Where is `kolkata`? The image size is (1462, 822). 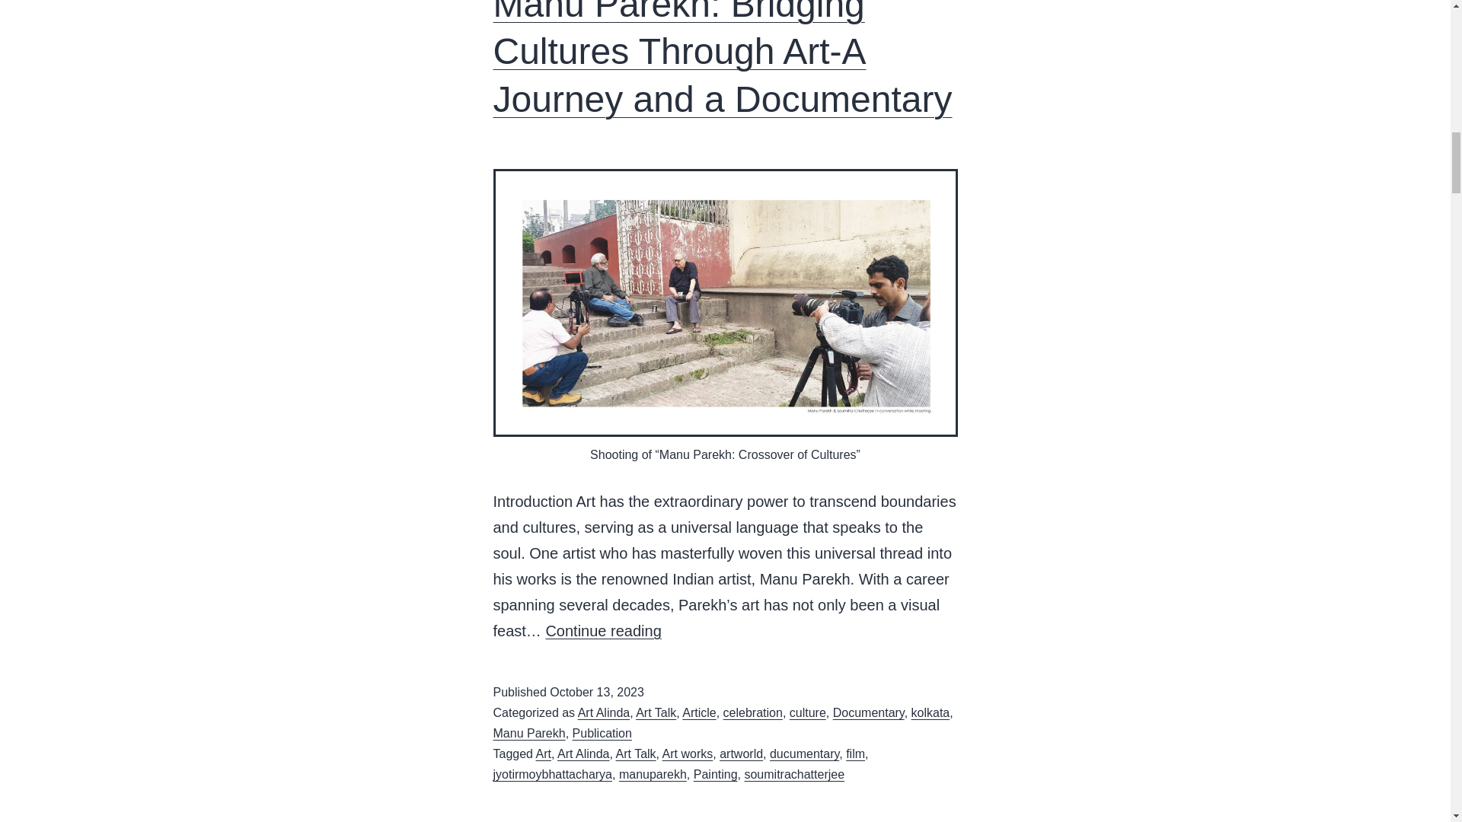
kolkata is located at coordinates (931, 712).